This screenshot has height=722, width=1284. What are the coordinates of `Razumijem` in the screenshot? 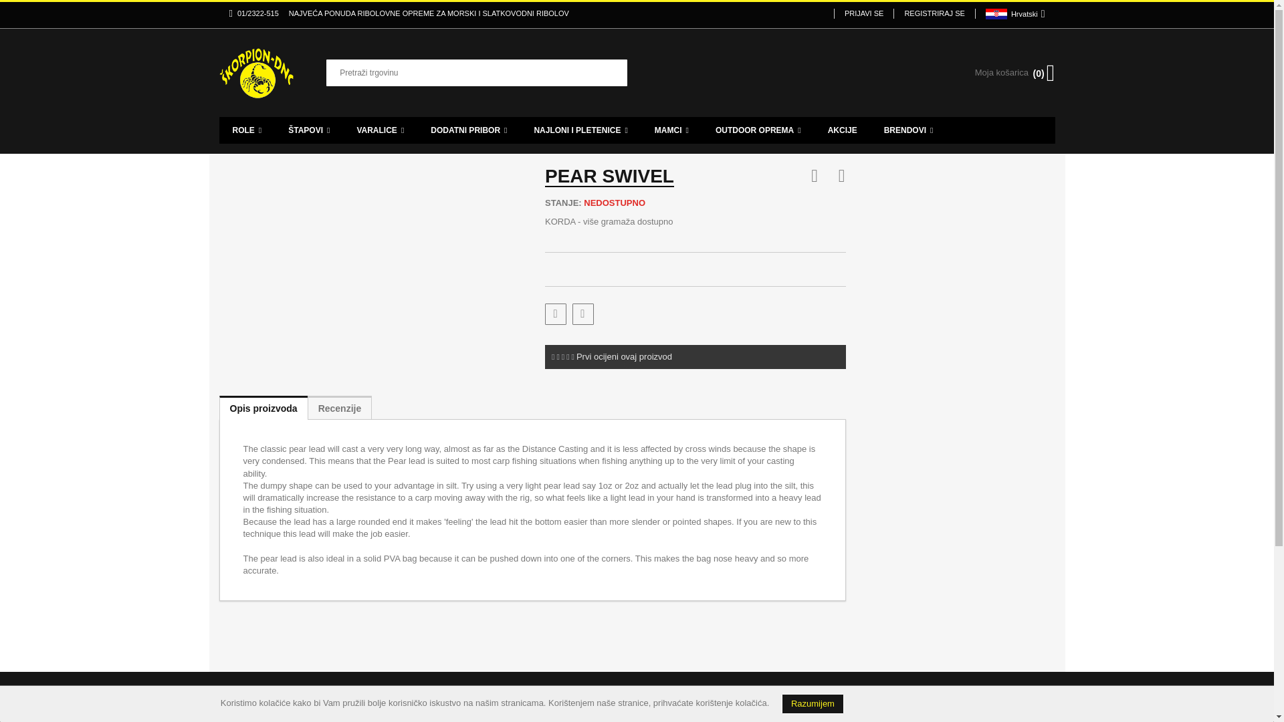 It's located at (813, 703).